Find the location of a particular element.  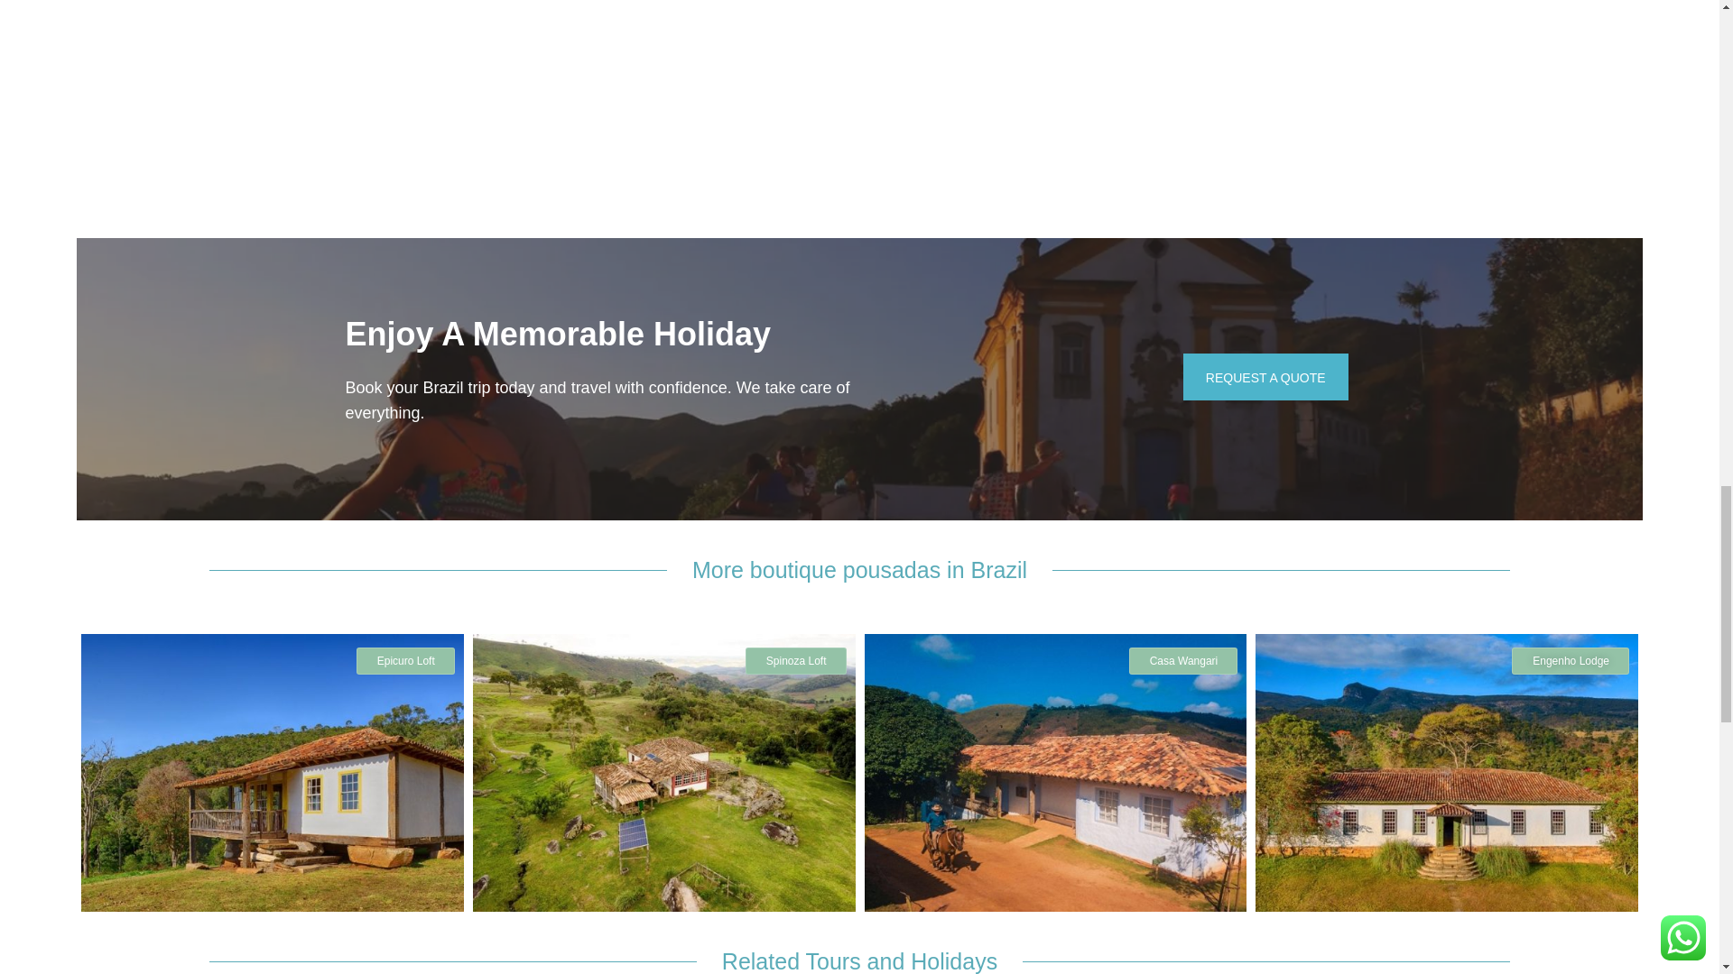

Casa Wangari is located at coordinates (1184, 661).